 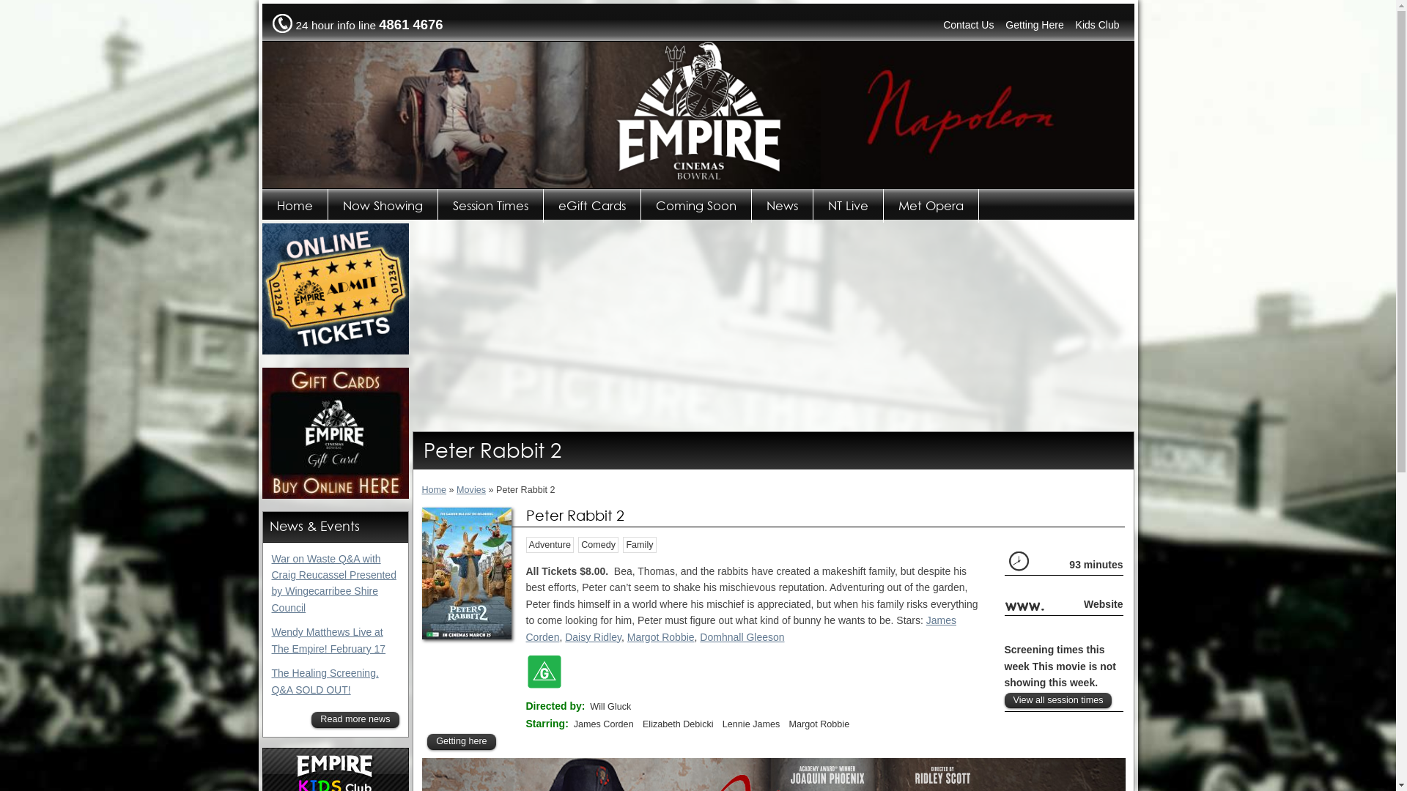 I want to click on Now Showing, so click(x=383, y=206).